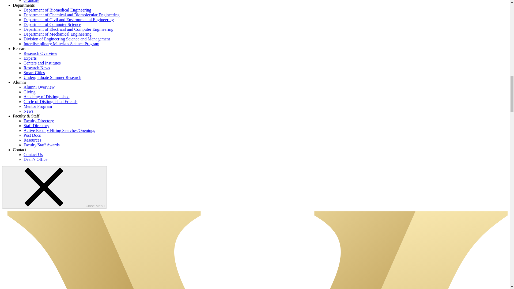 Image resolution: width=514 pixels, height=289 pixels. What do you see at coordinates (47, 97) in the screenshot?
I see `Academy of Distinguished` at bounding box center [47, 97].